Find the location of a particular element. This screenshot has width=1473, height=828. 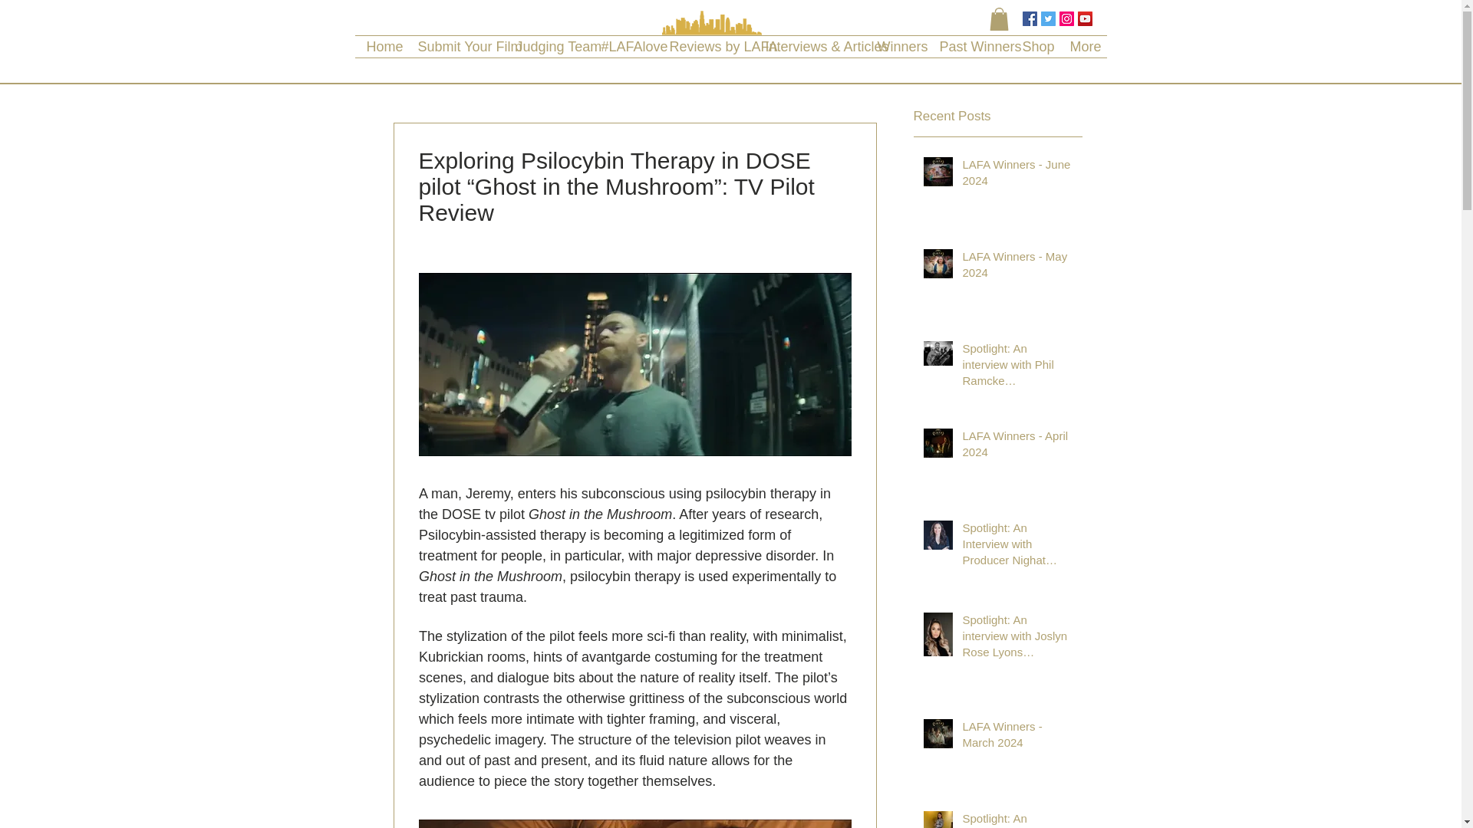

Home is located at coordinates (381, 46).